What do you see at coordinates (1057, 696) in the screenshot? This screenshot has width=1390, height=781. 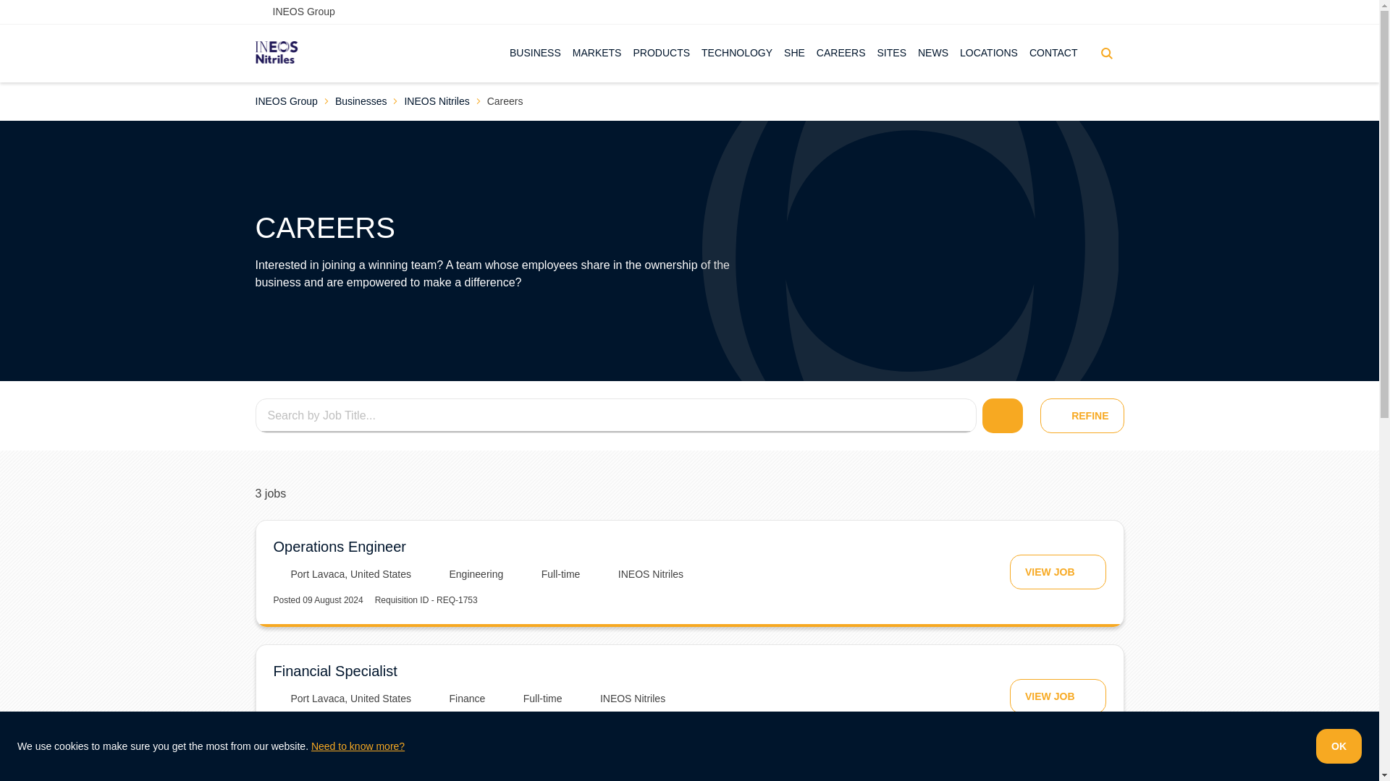 I see `VIEW JOB` at bounding box center [1057, 696].